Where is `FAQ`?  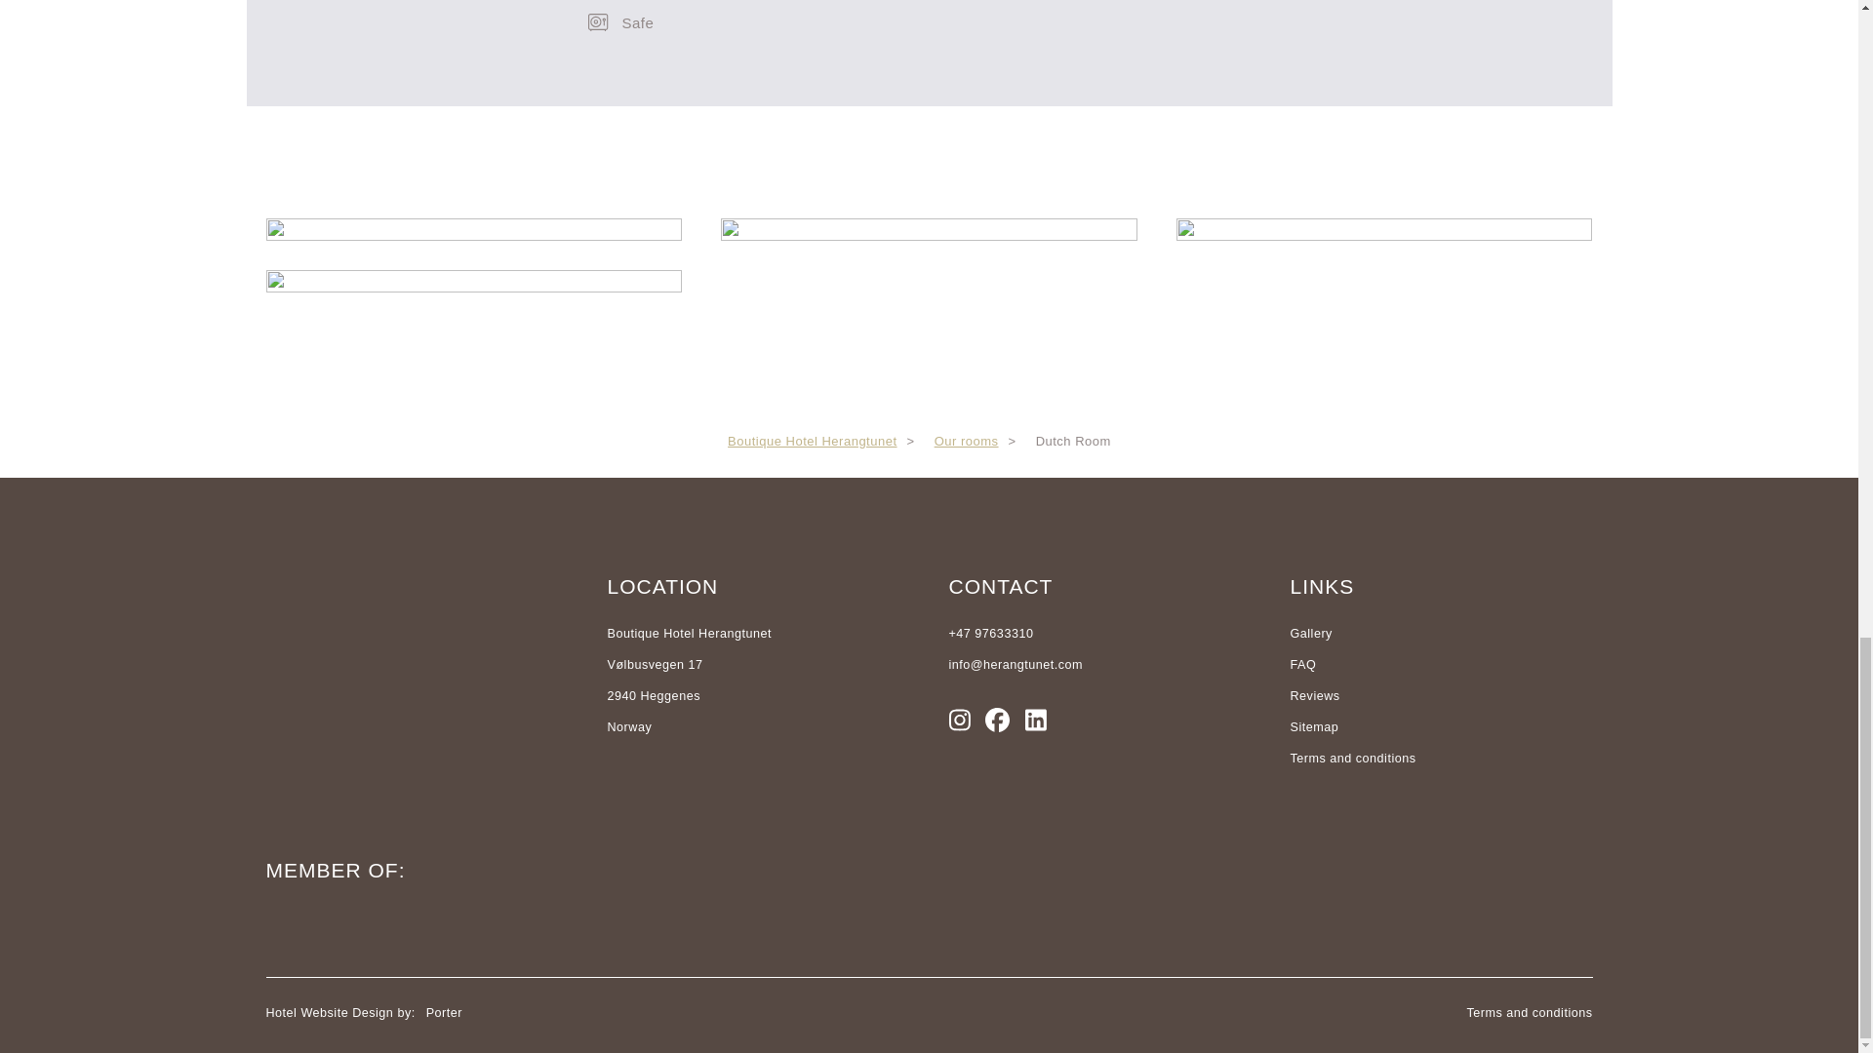
FAQ is located at coordinates (1441, 665).